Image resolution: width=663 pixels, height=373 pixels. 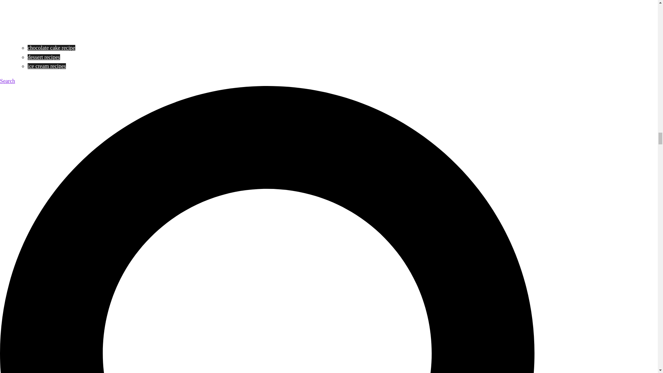 What do you see at coordinates (51, 48) in the screenshot?
I see `chocolate cake recipe` at bounding box center [51, 48].